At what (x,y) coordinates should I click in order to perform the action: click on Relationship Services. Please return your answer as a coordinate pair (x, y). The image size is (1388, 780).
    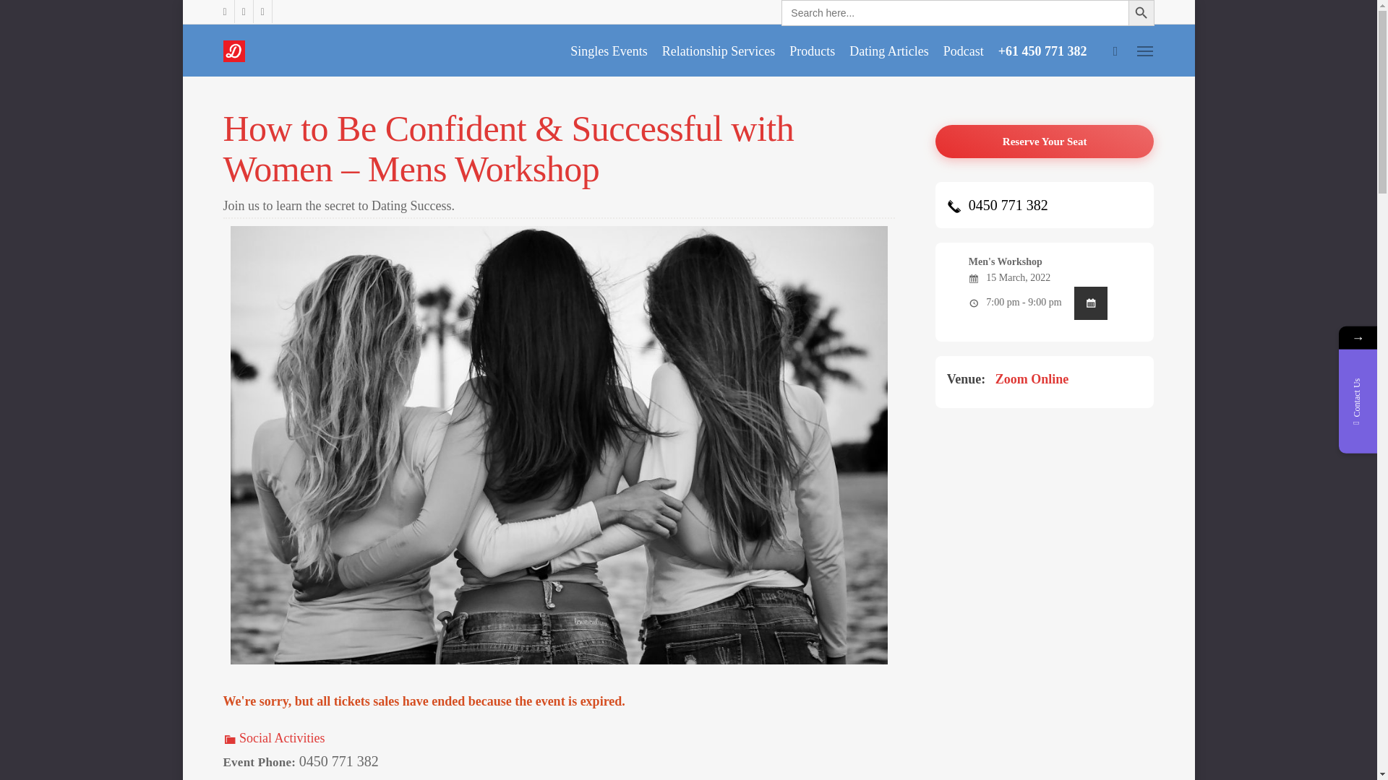
    Looking at the image, I should click on (719, 51).